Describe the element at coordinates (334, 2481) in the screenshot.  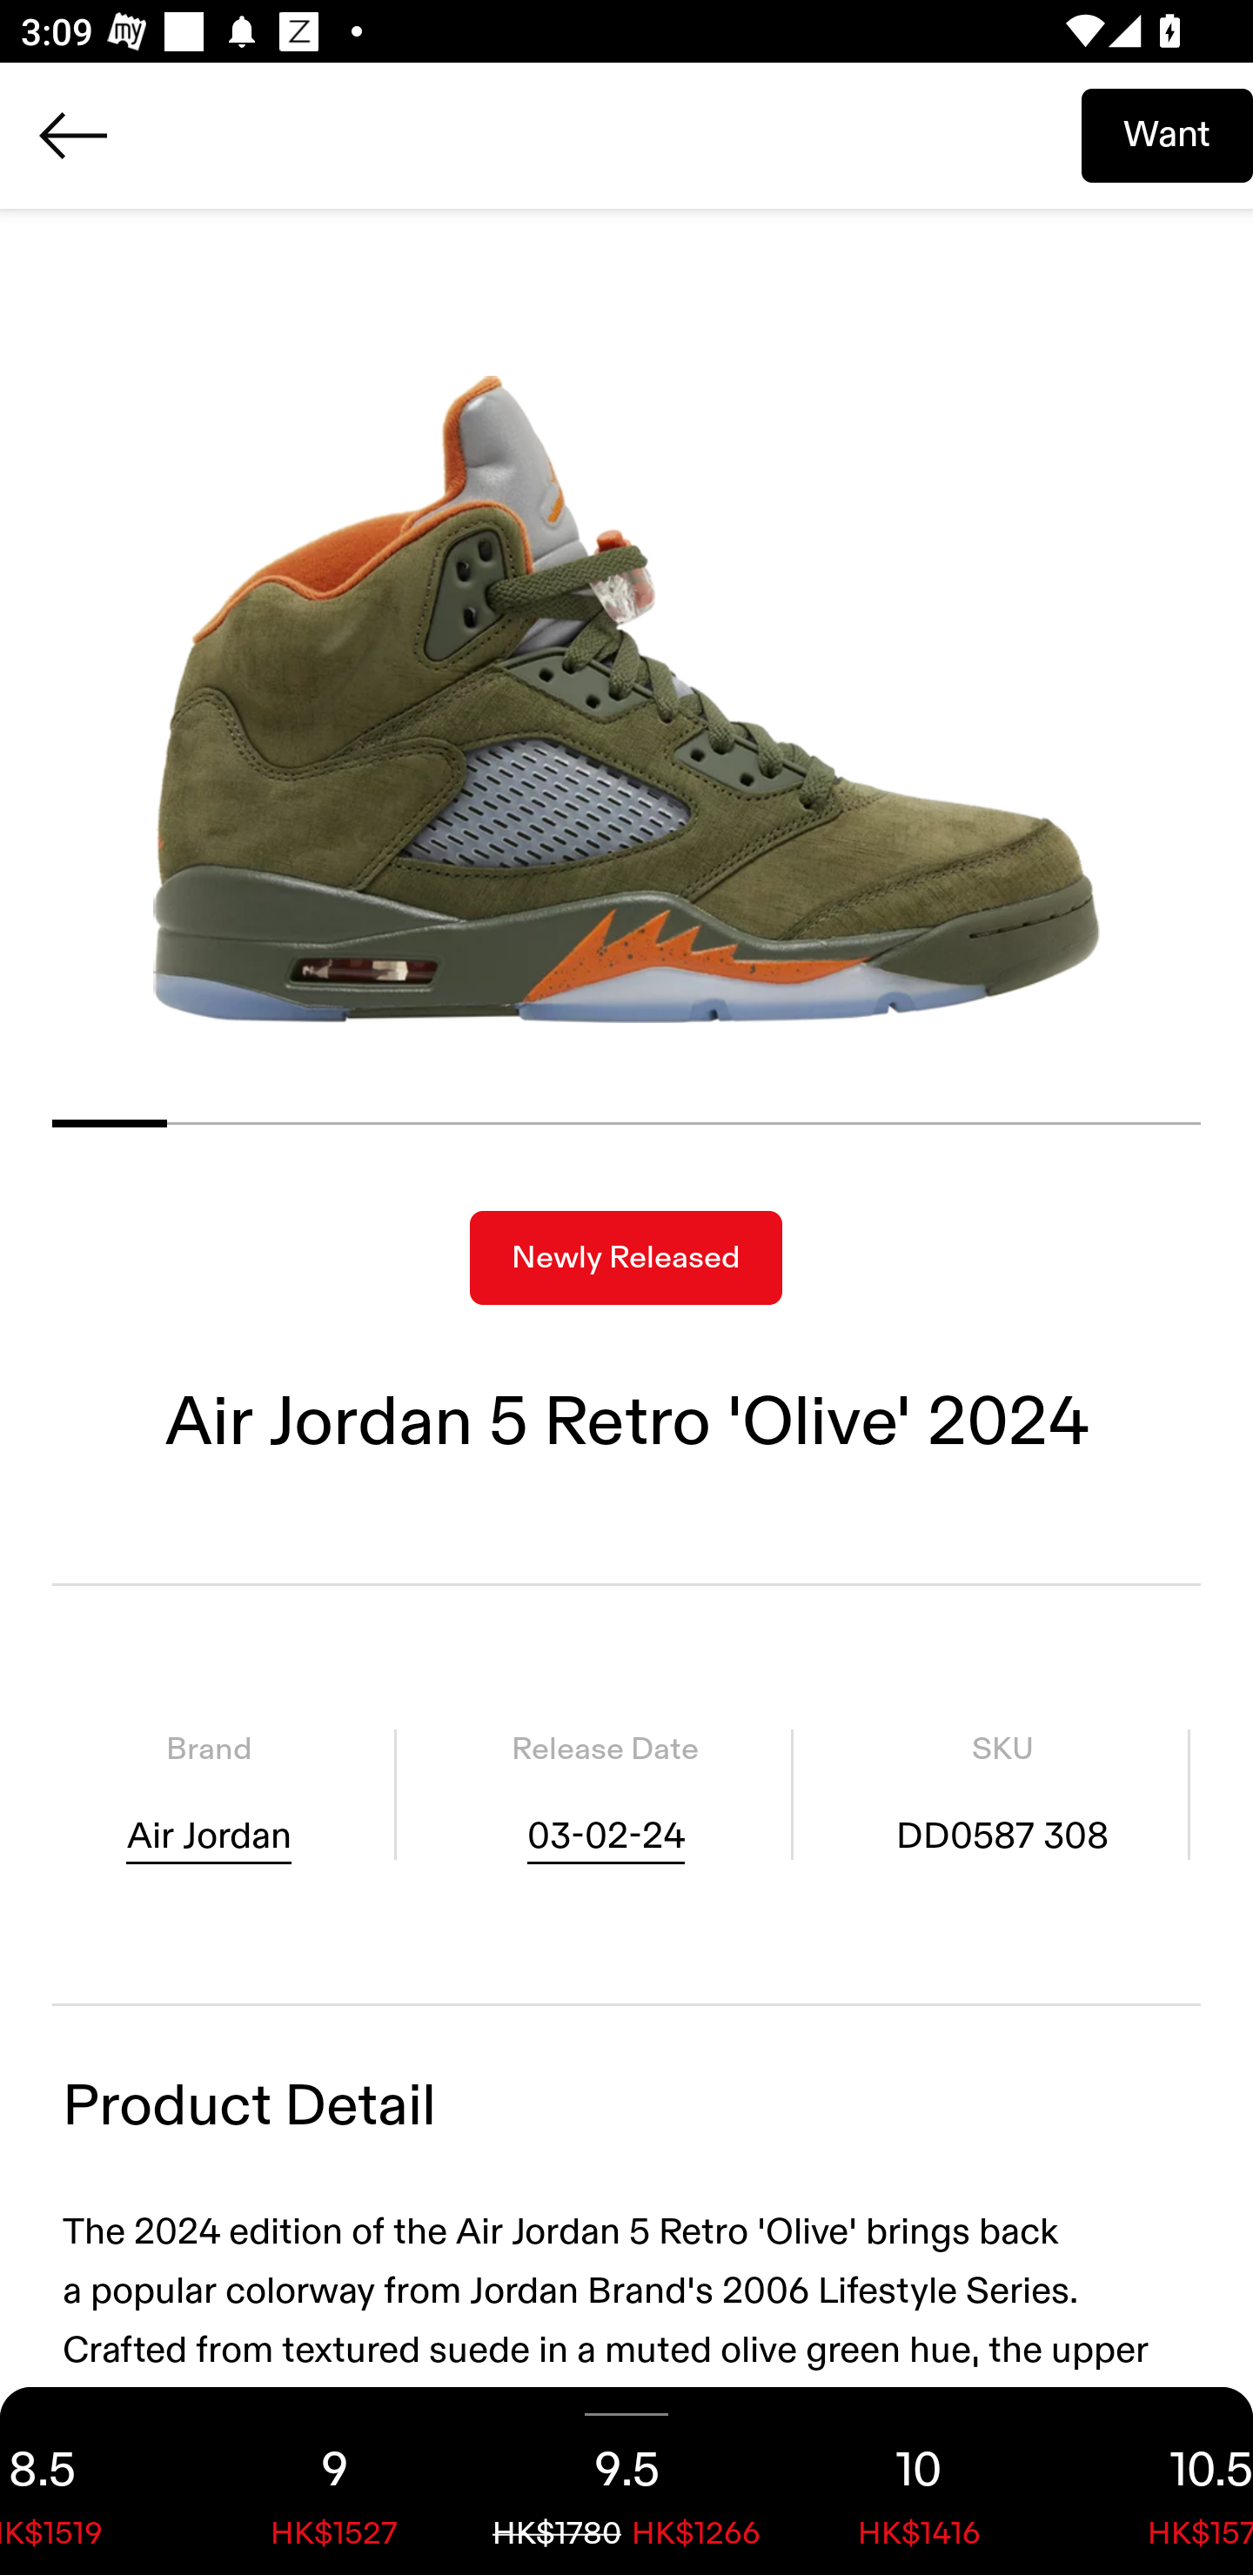
I see `9 HK$1527` at that location.